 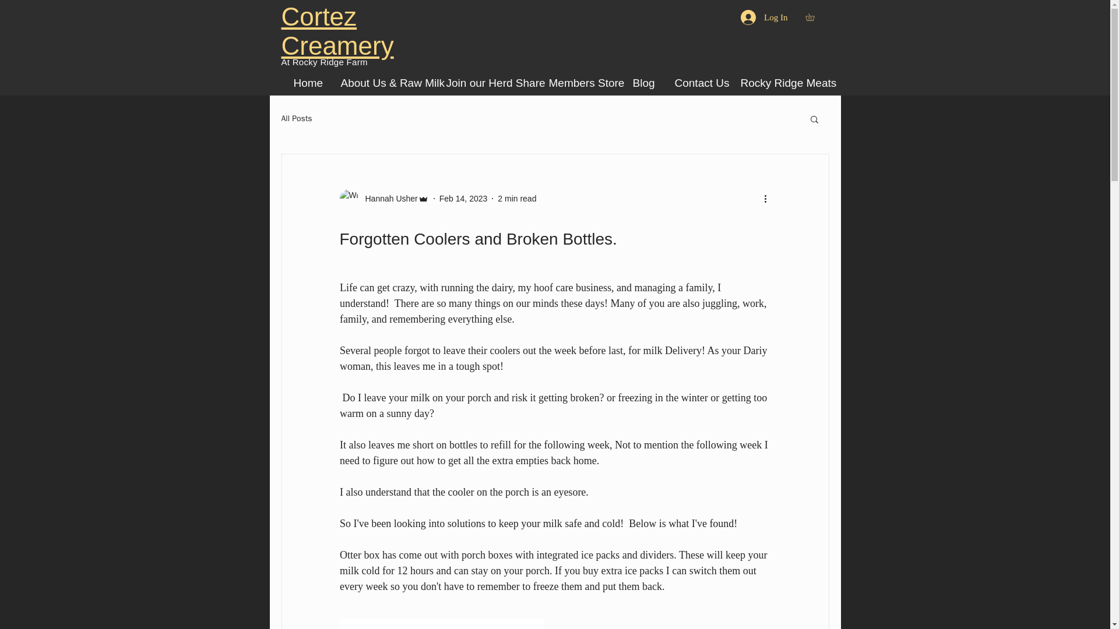 I want to click on 2 min read, so click(x=516, y=197).